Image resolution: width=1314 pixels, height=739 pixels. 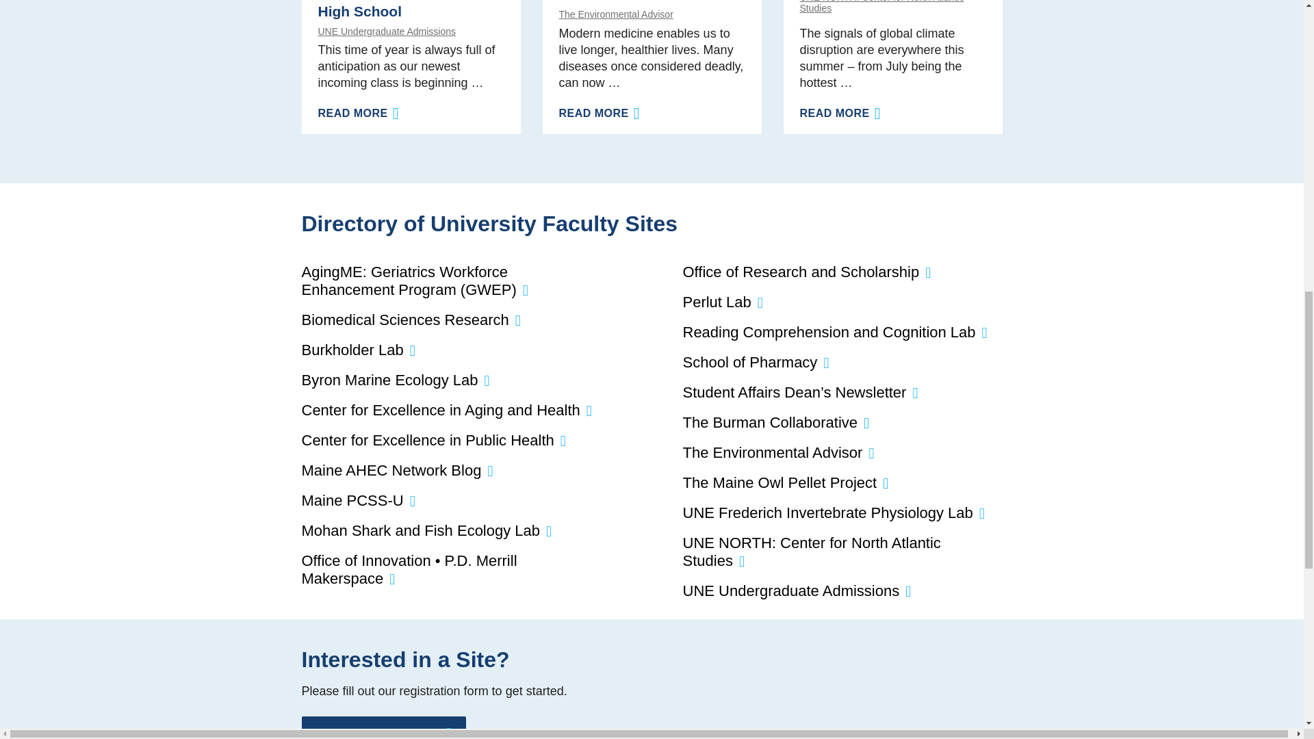 What do you see at coordinates (404, 319) in the screenshot?
I see `Biomedical Sciences Research` at bounding box center [404, 319].